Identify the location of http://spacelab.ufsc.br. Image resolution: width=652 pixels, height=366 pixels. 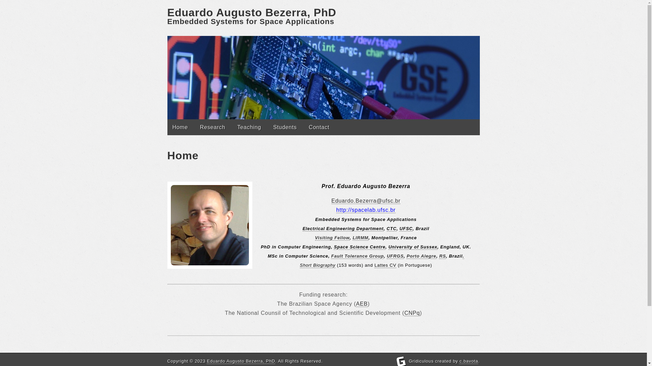
(366, 210).